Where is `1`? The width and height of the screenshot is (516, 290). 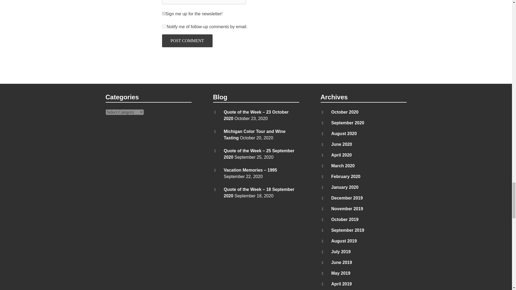
1 is located at coordinates (163, 13).